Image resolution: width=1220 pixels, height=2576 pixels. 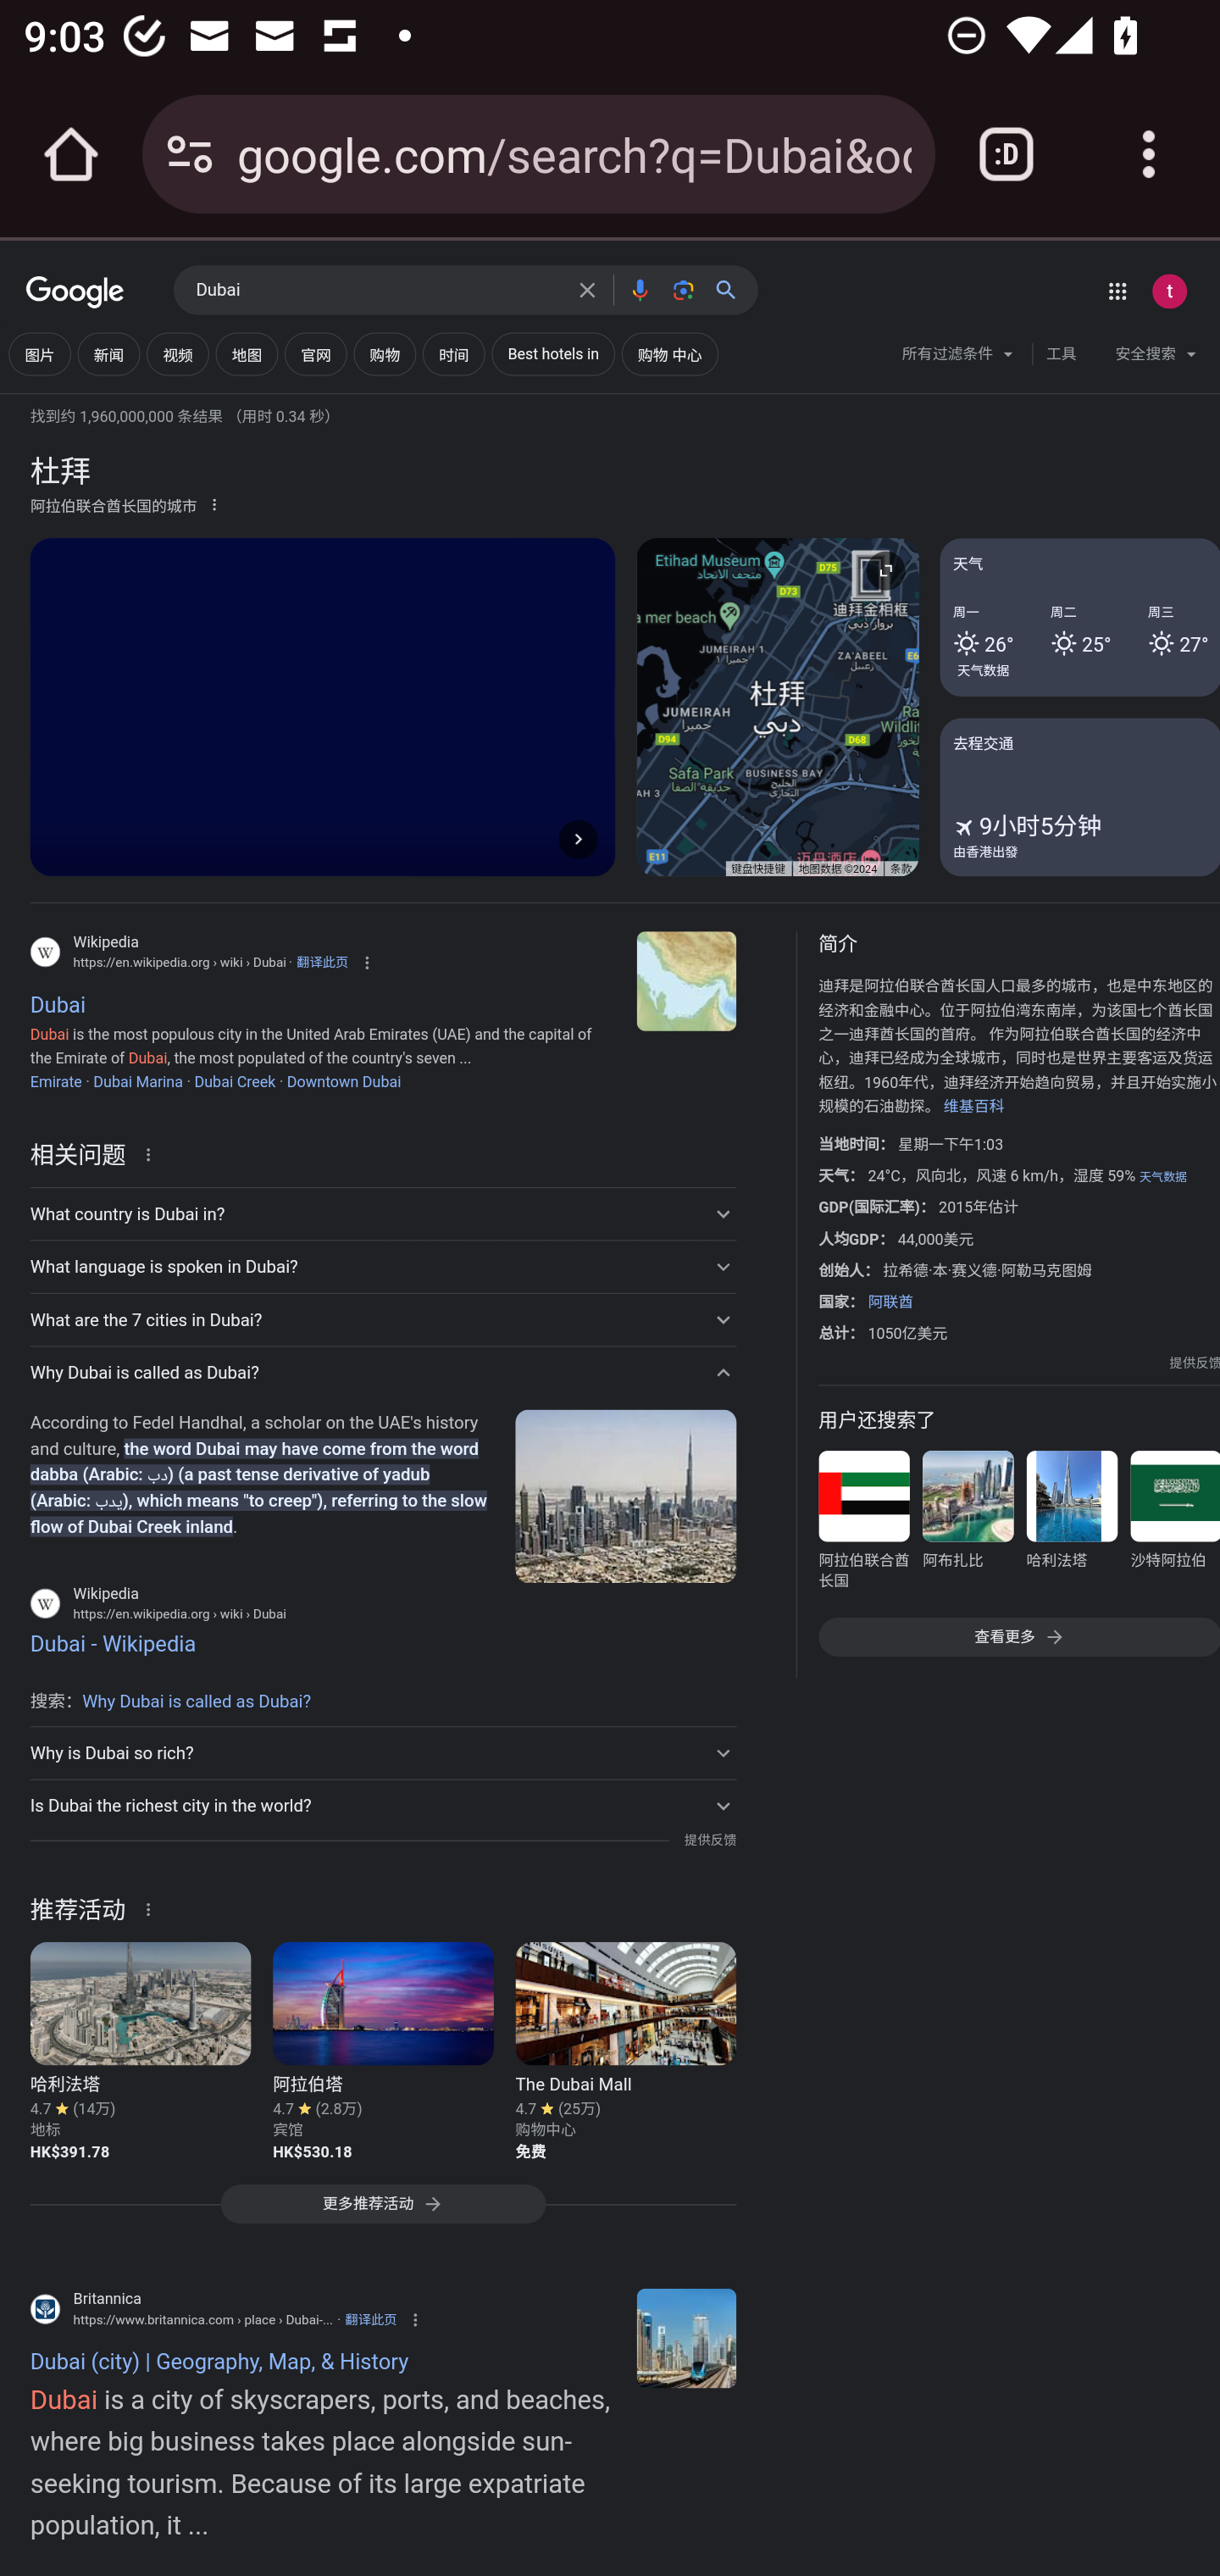 I want to click on 维基百科, so click(x=974, y=1107).